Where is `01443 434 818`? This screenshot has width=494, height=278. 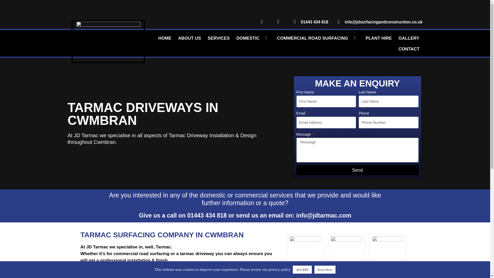 01443 434 818 is located at coordinates (310, 22).